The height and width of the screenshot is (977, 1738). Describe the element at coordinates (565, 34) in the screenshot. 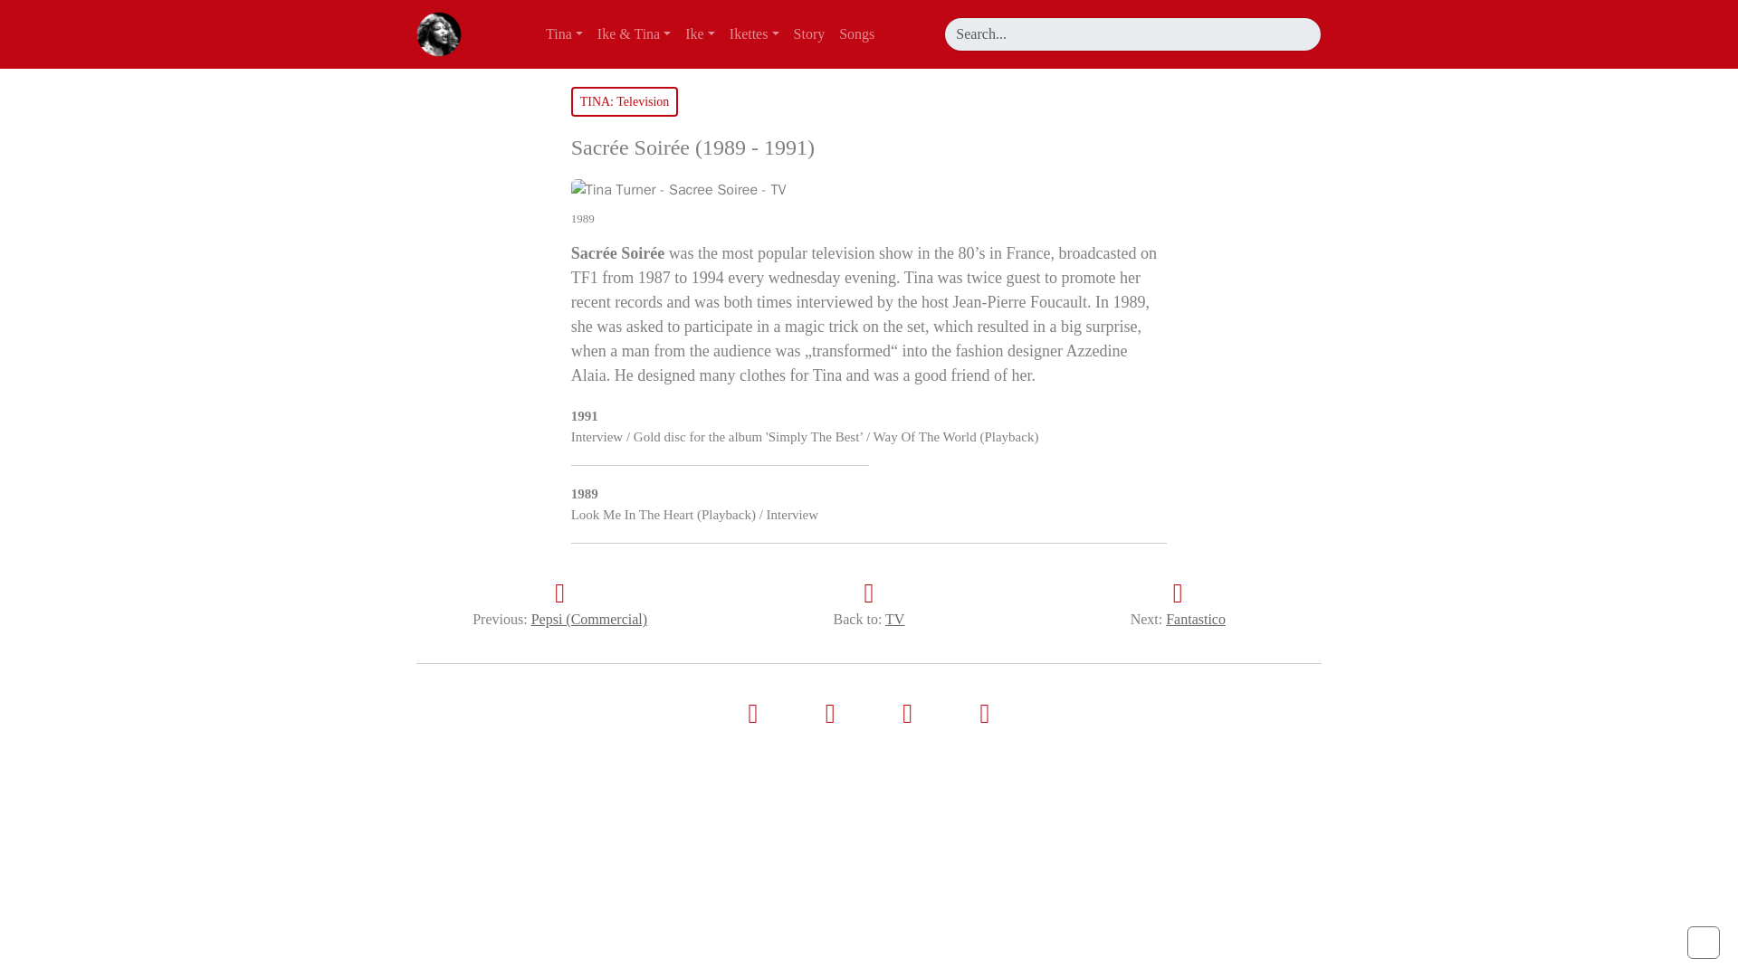

I see `Tina` at that location.